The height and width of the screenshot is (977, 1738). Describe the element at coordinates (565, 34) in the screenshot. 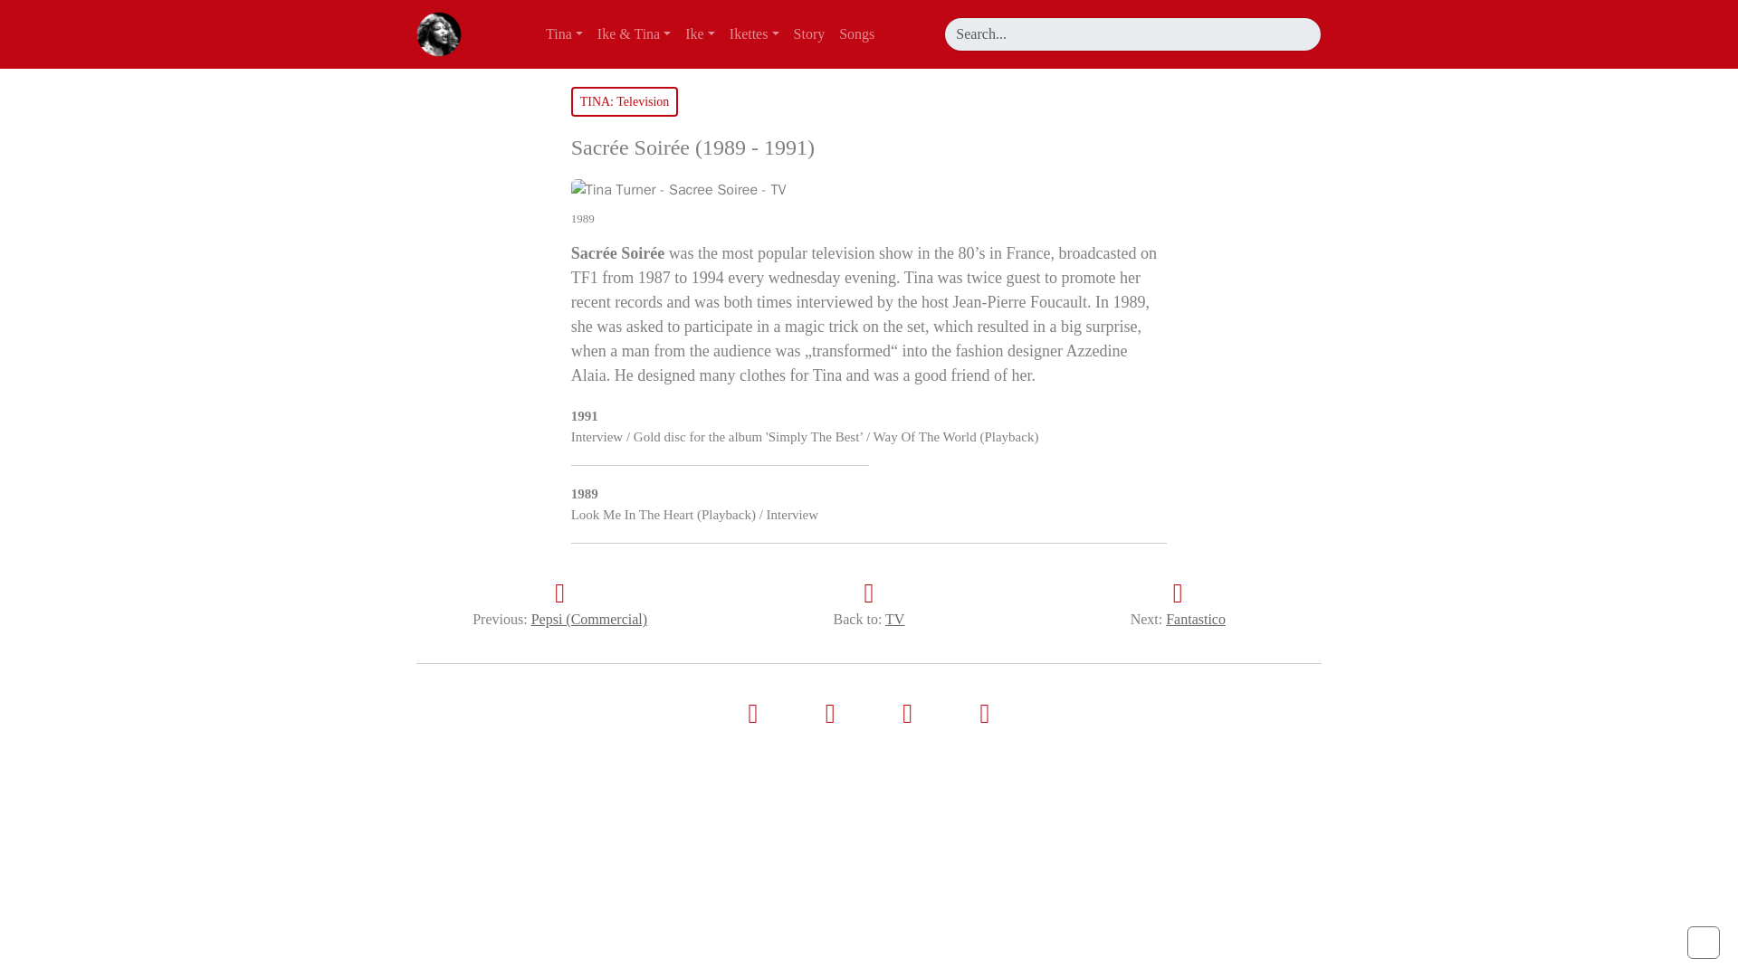

I see `Tina` at that location.